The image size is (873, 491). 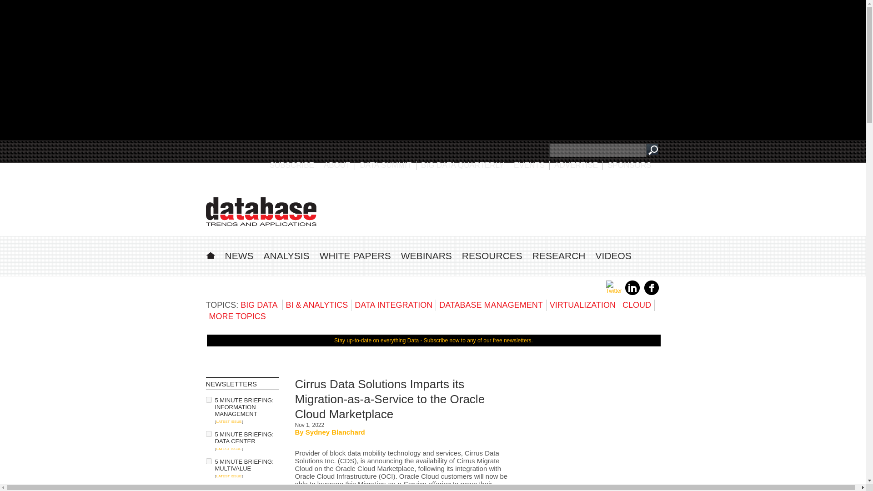 What do you see at coordinates (559, 256) in the screenshot?
I see `RESEARCH` at bounding box center [559, 256].